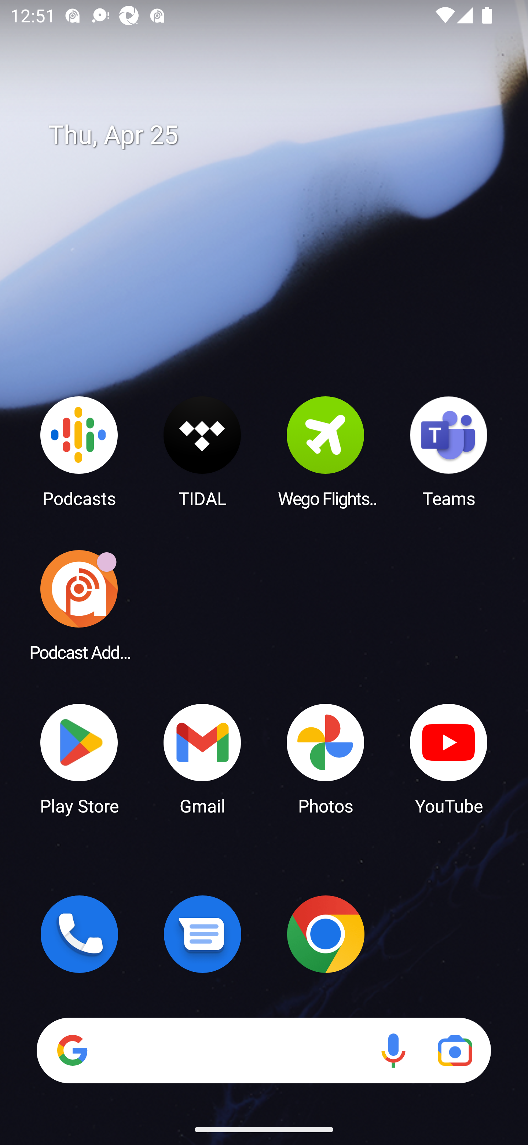 This screenshot has height=1145, width=528. I want to click on Podcasts, so click(79, 451).